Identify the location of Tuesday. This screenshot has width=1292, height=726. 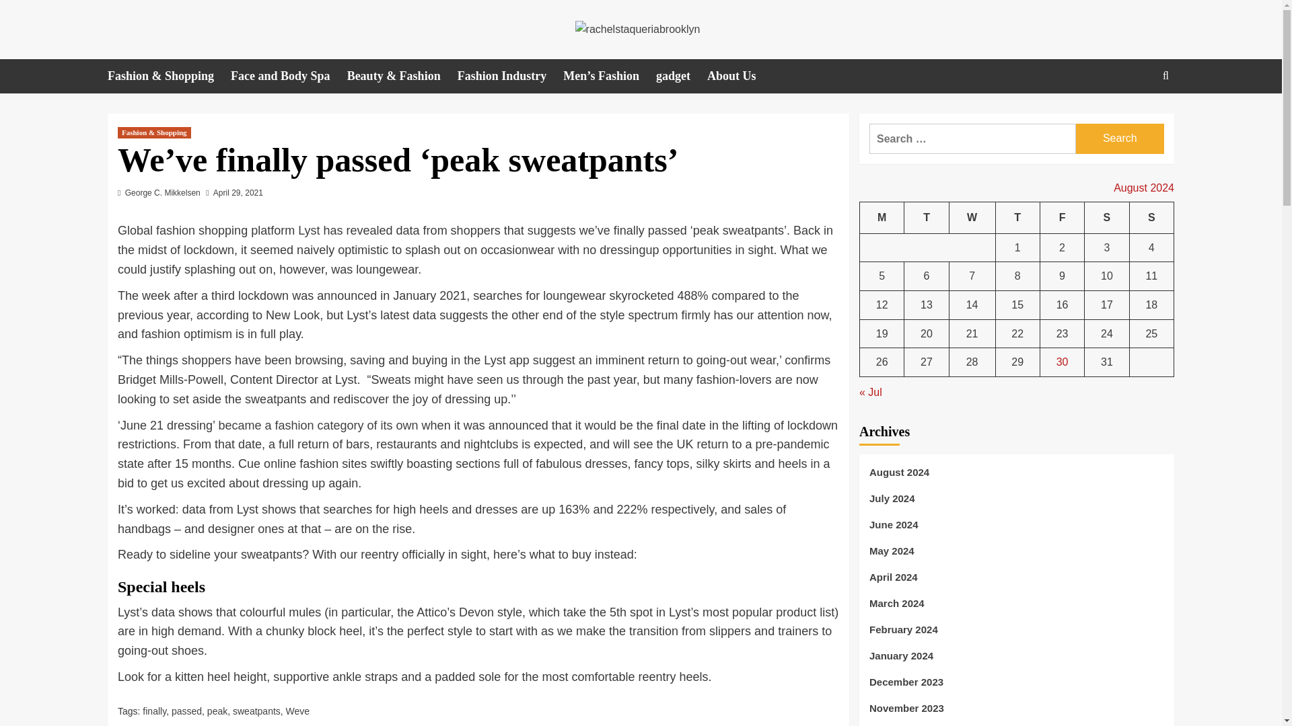
(926, 218).